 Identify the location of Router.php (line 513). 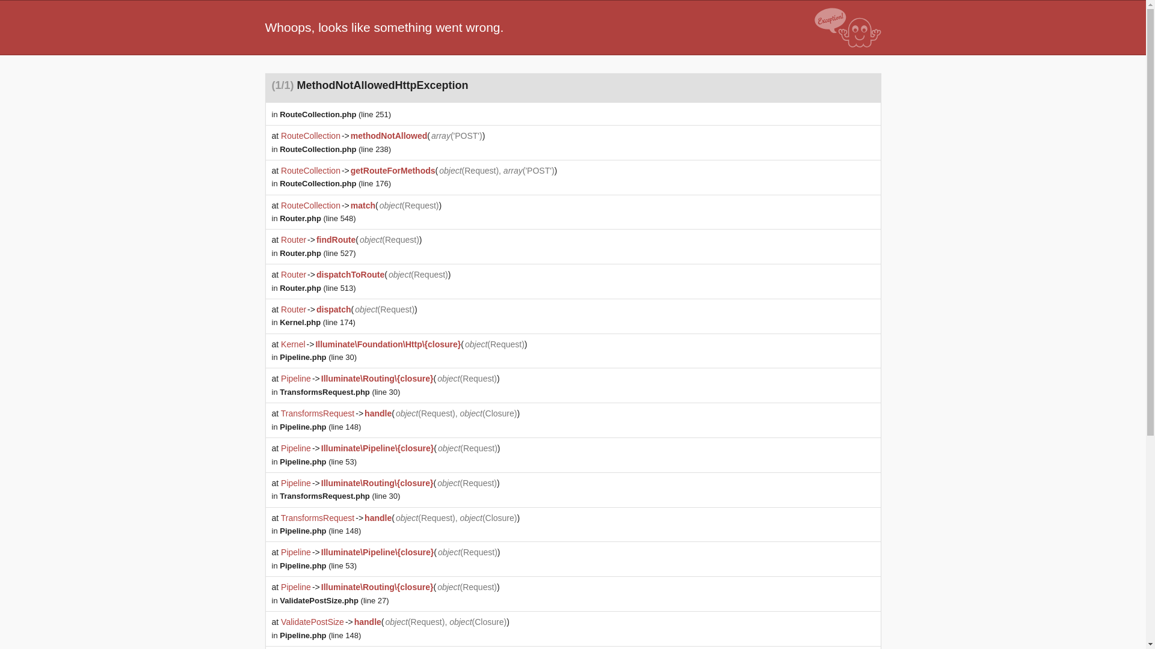
(318, 288).